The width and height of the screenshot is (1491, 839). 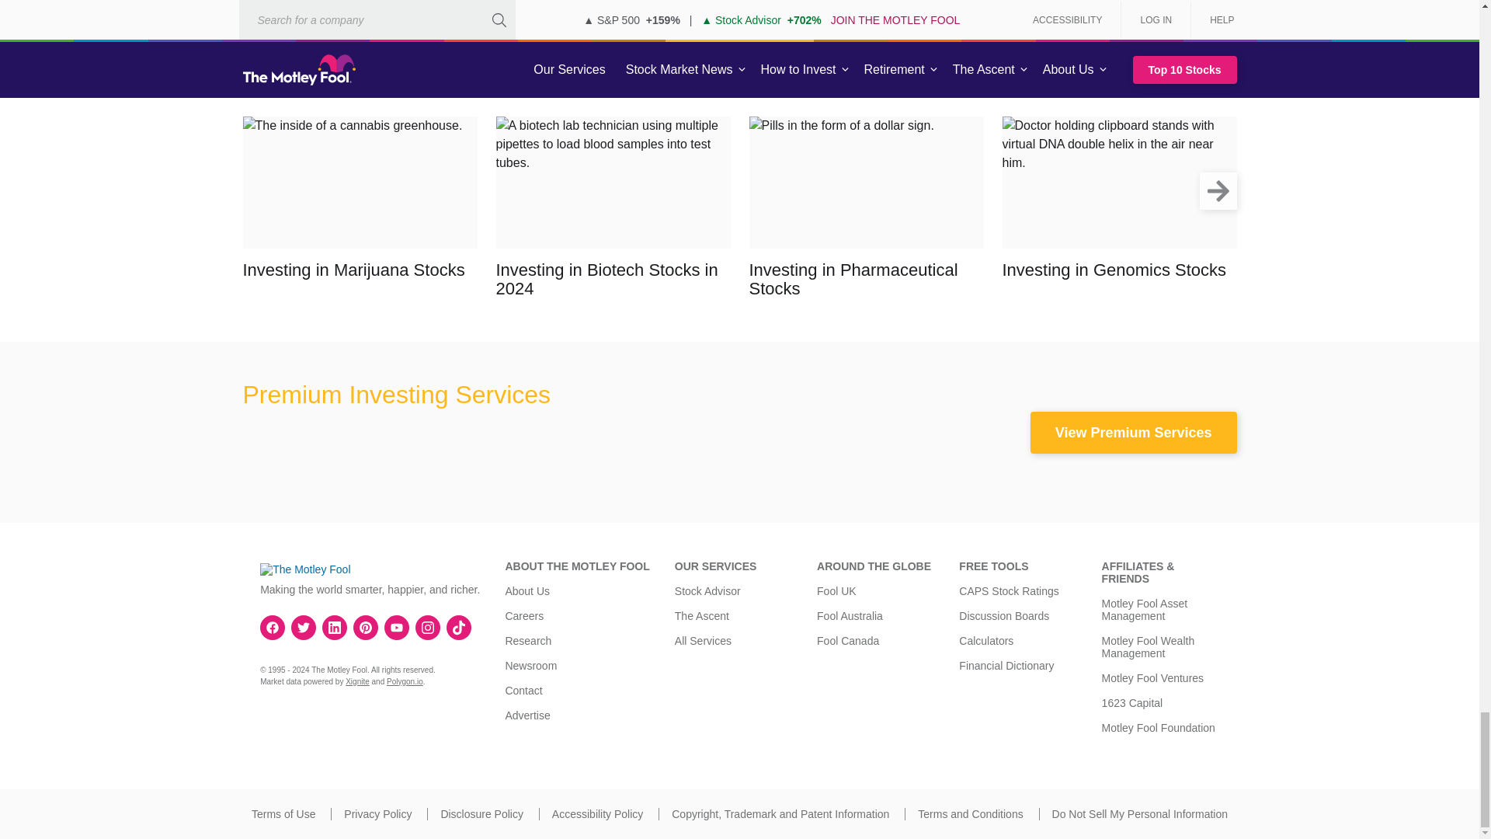 What do you see at coordinates (971, 814) in the screenshot?
I see `Terms and Conditions` at bounding box center [971, 814].